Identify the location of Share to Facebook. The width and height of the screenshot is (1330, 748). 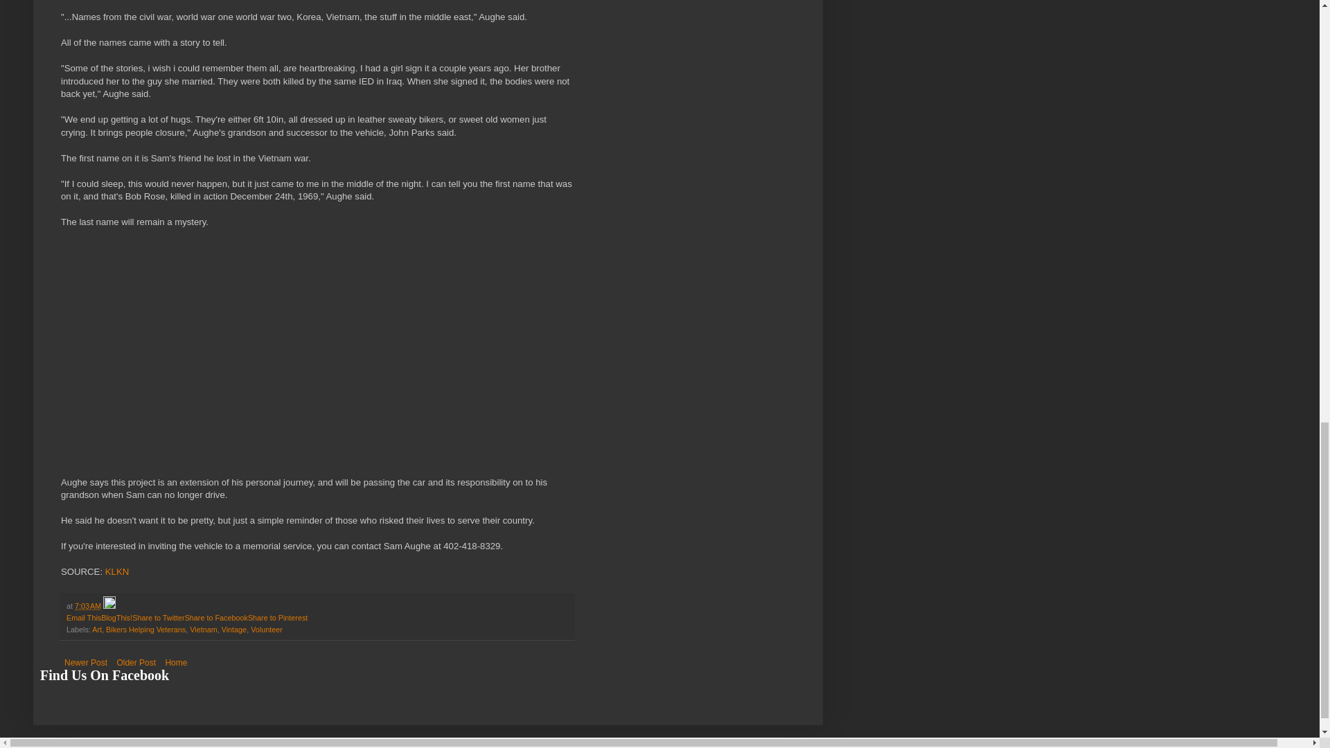
(216, 617).